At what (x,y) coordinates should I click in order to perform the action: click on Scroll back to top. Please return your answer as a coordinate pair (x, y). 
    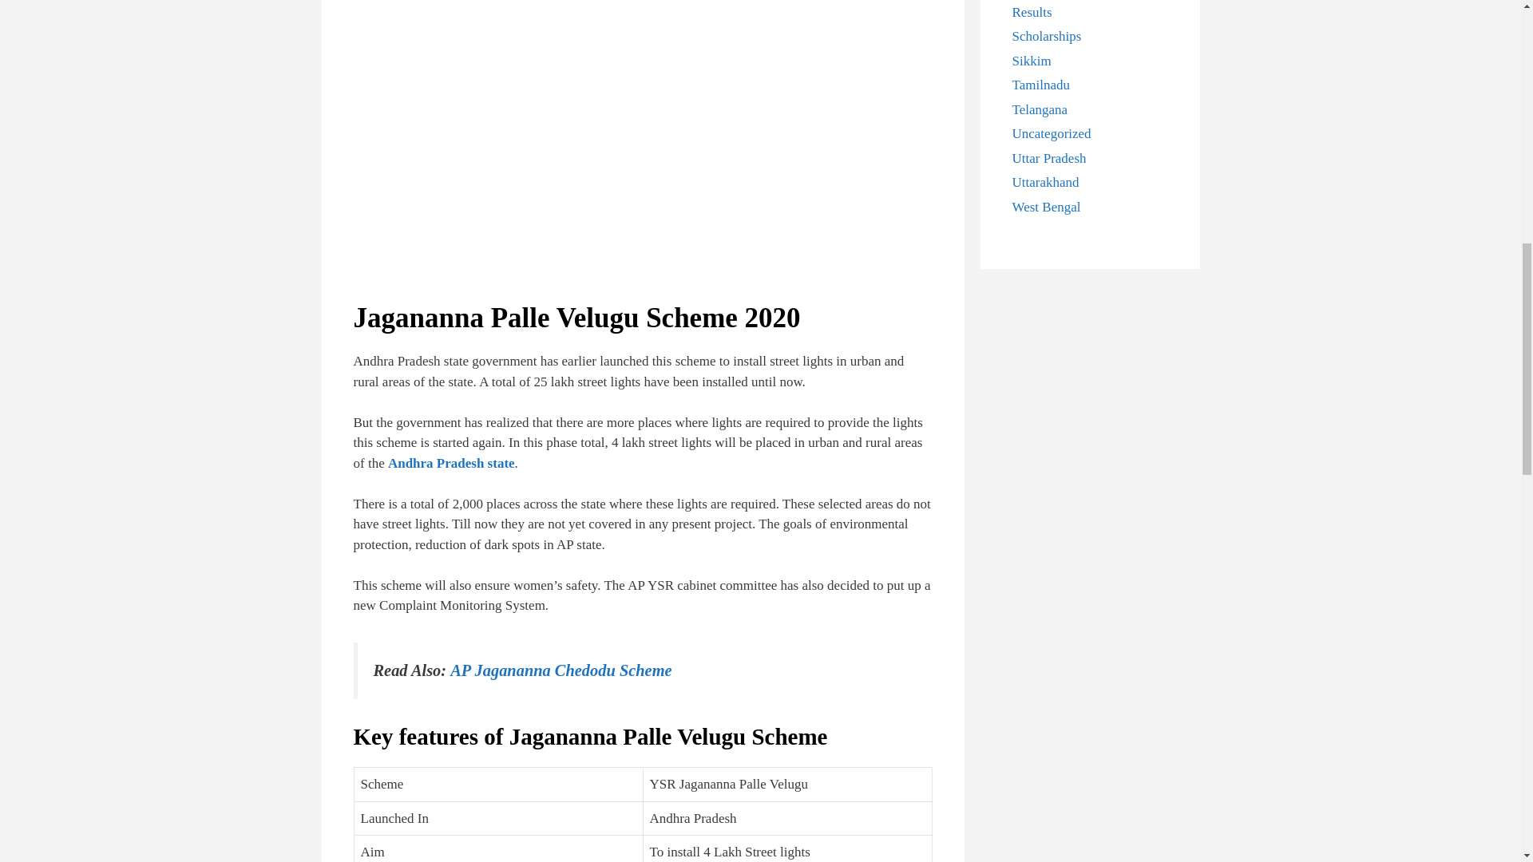
    Looking at the image, I should click on (1481, 757).